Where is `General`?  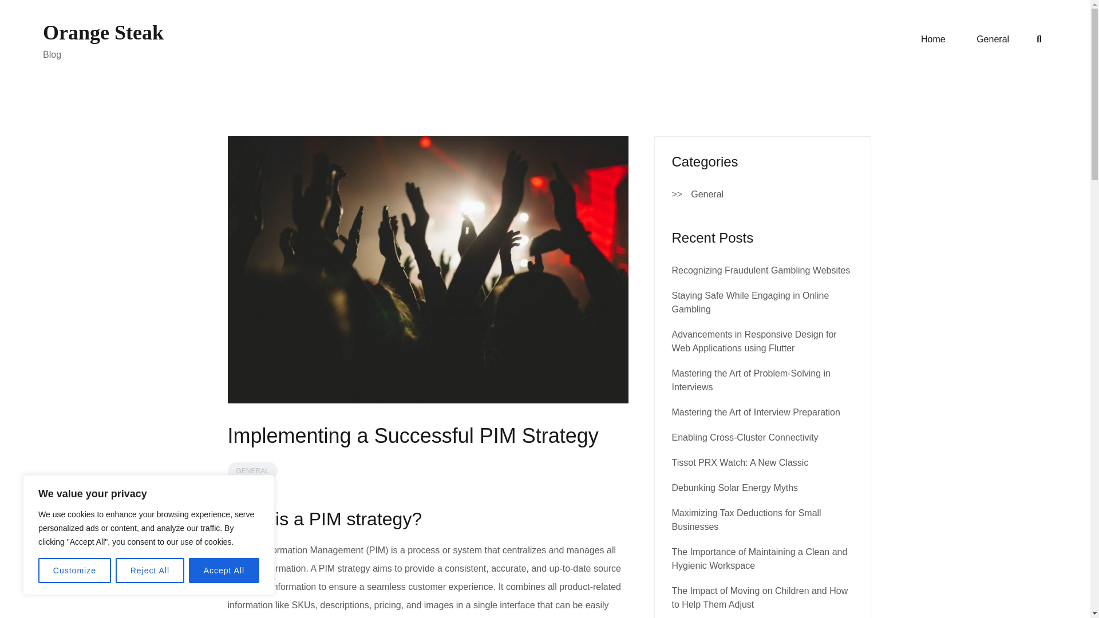 General is located at coordinates (993, 39).